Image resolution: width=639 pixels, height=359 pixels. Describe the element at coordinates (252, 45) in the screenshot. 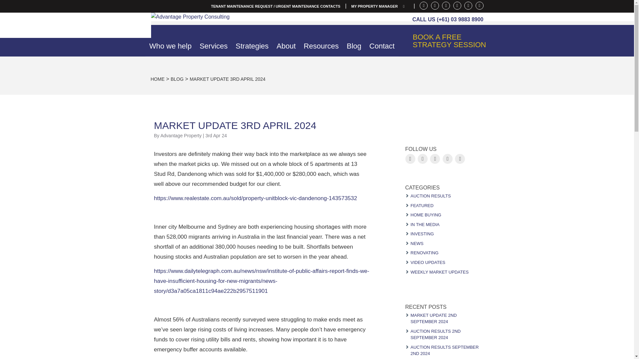

I see `Strategies` at that location.